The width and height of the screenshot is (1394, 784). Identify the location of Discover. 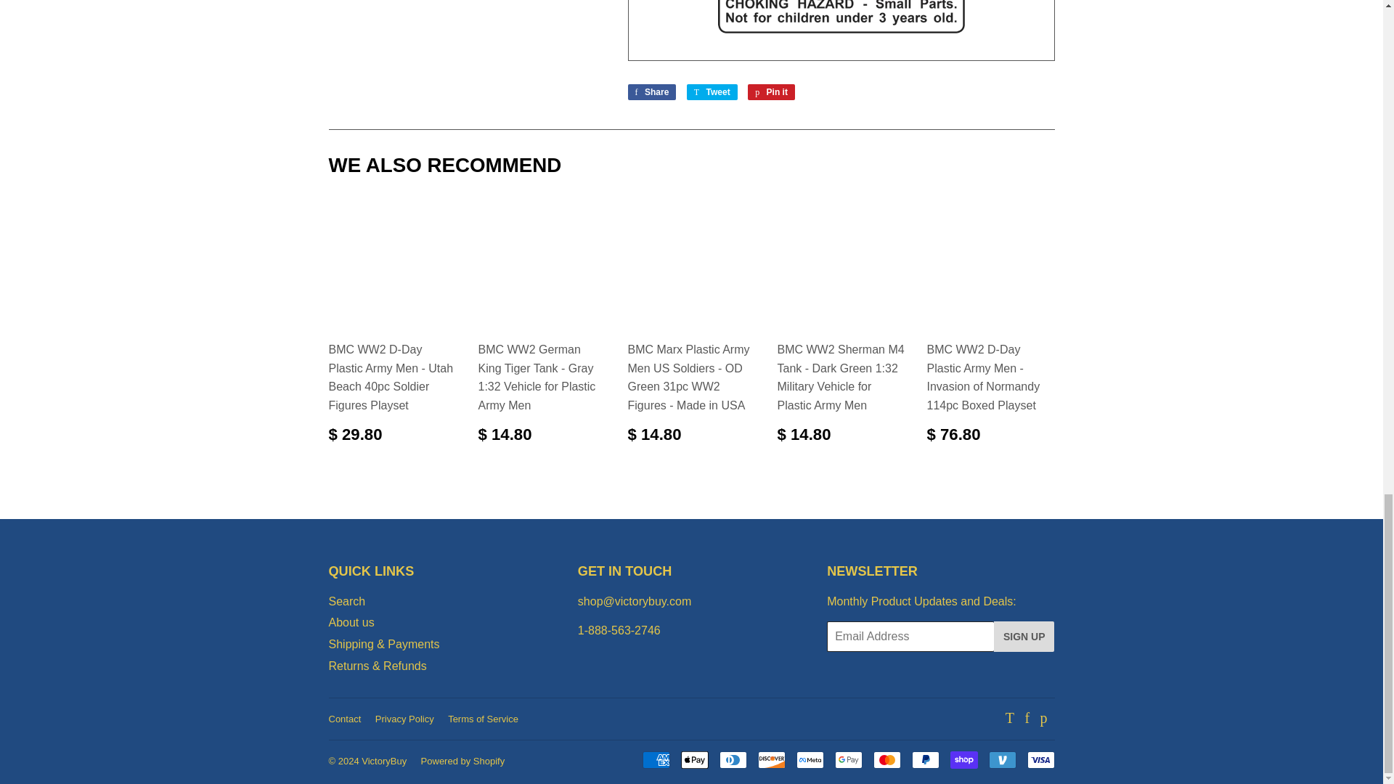
(772, 759).